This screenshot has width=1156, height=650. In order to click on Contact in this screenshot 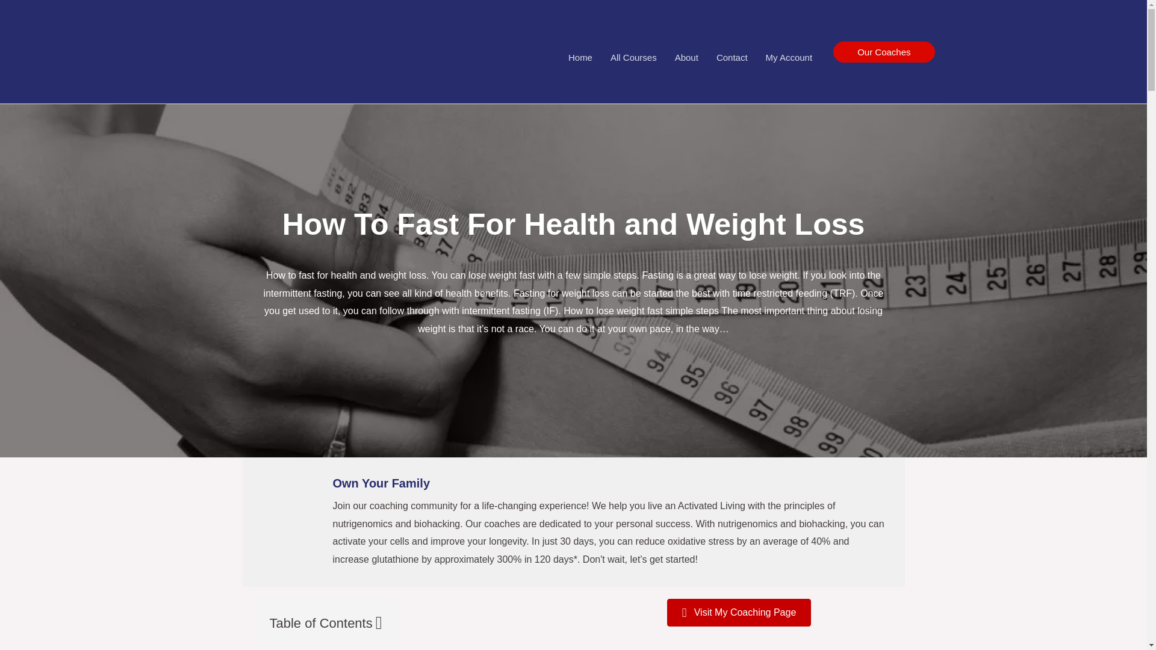, I will do `click(732, 57)`.